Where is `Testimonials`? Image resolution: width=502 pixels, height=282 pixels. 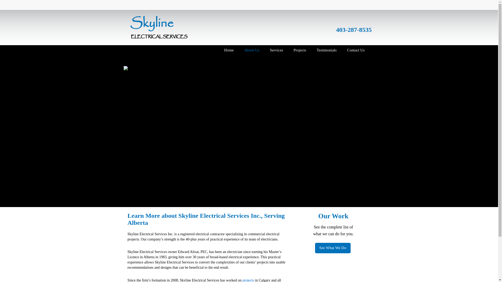 Testimonials is located at coordinates (326, 50).